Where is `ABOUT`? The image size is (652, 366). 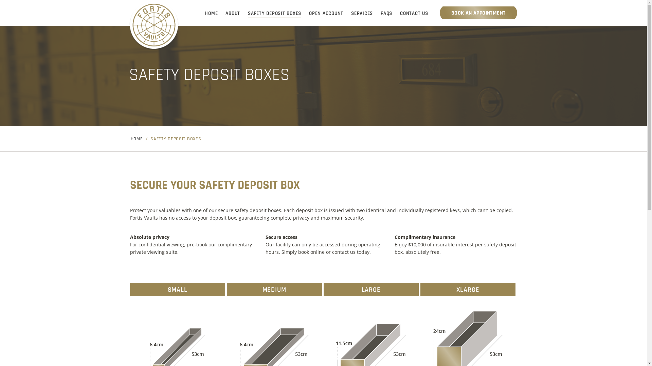
ABOUT is located at coordinates (233, 14).